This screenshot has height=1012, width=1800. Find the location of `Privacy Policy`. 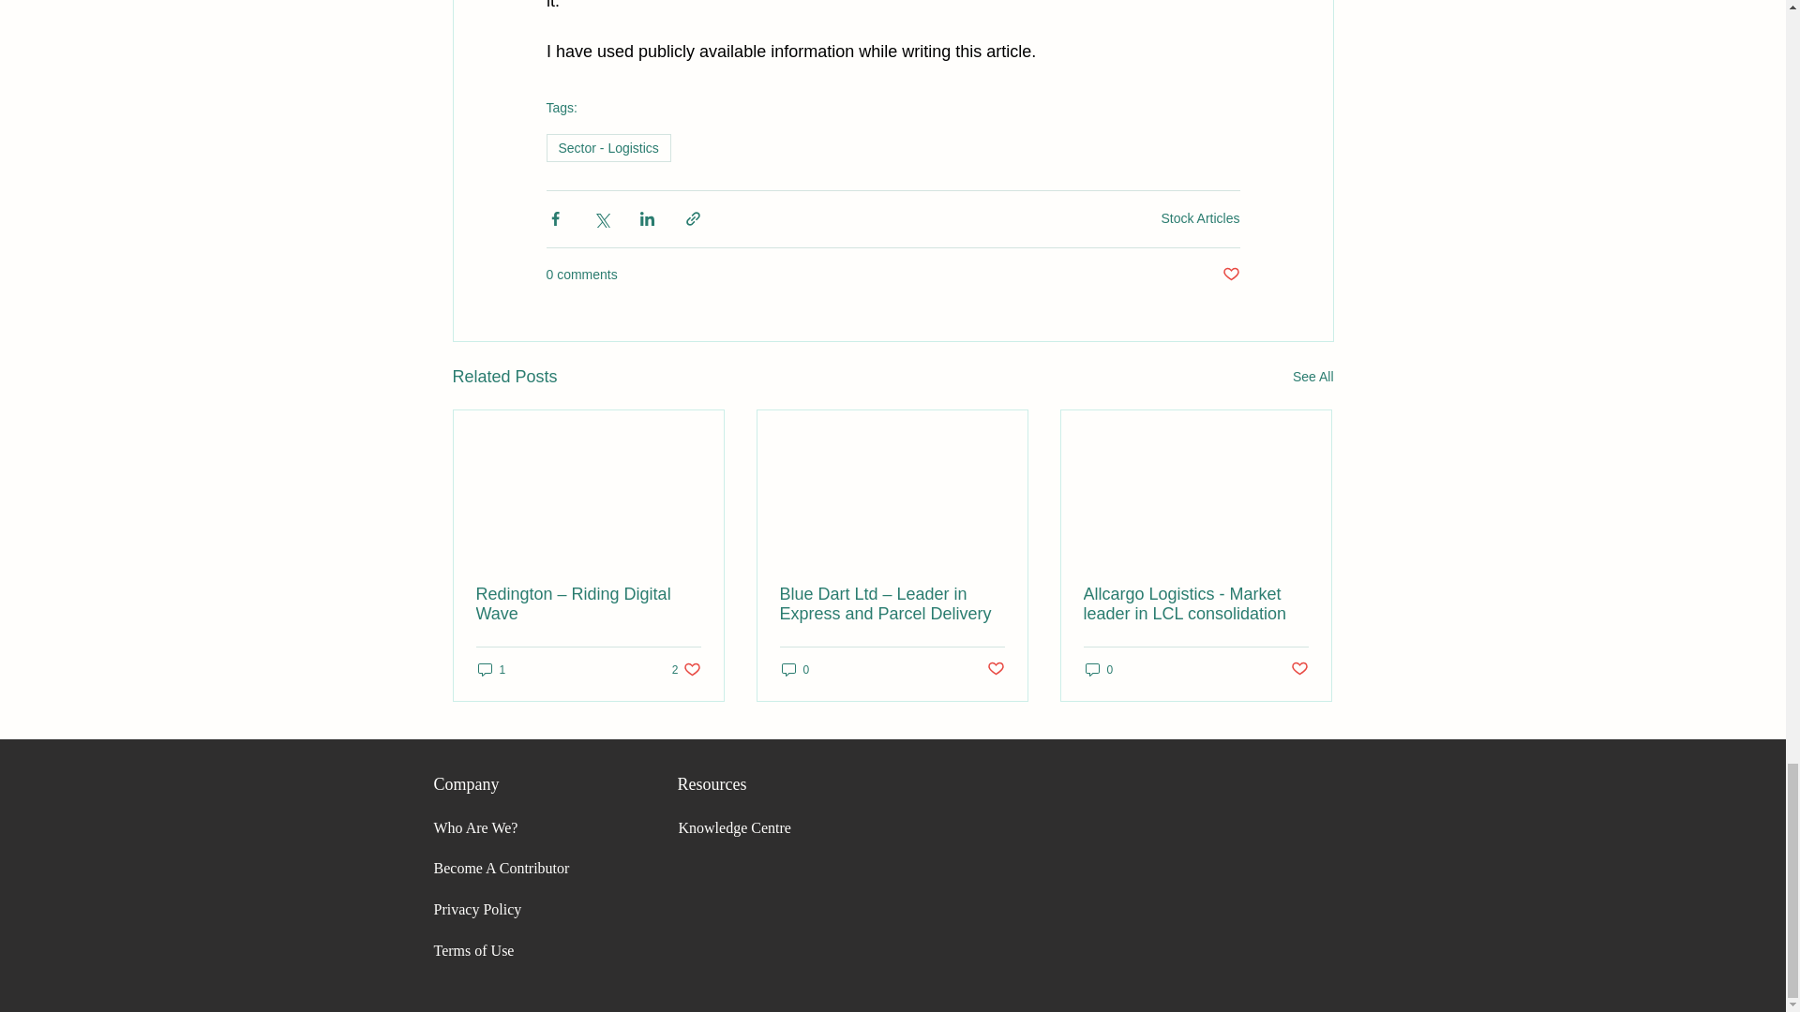

Privacy Policy is located at coordinates (686, 669).